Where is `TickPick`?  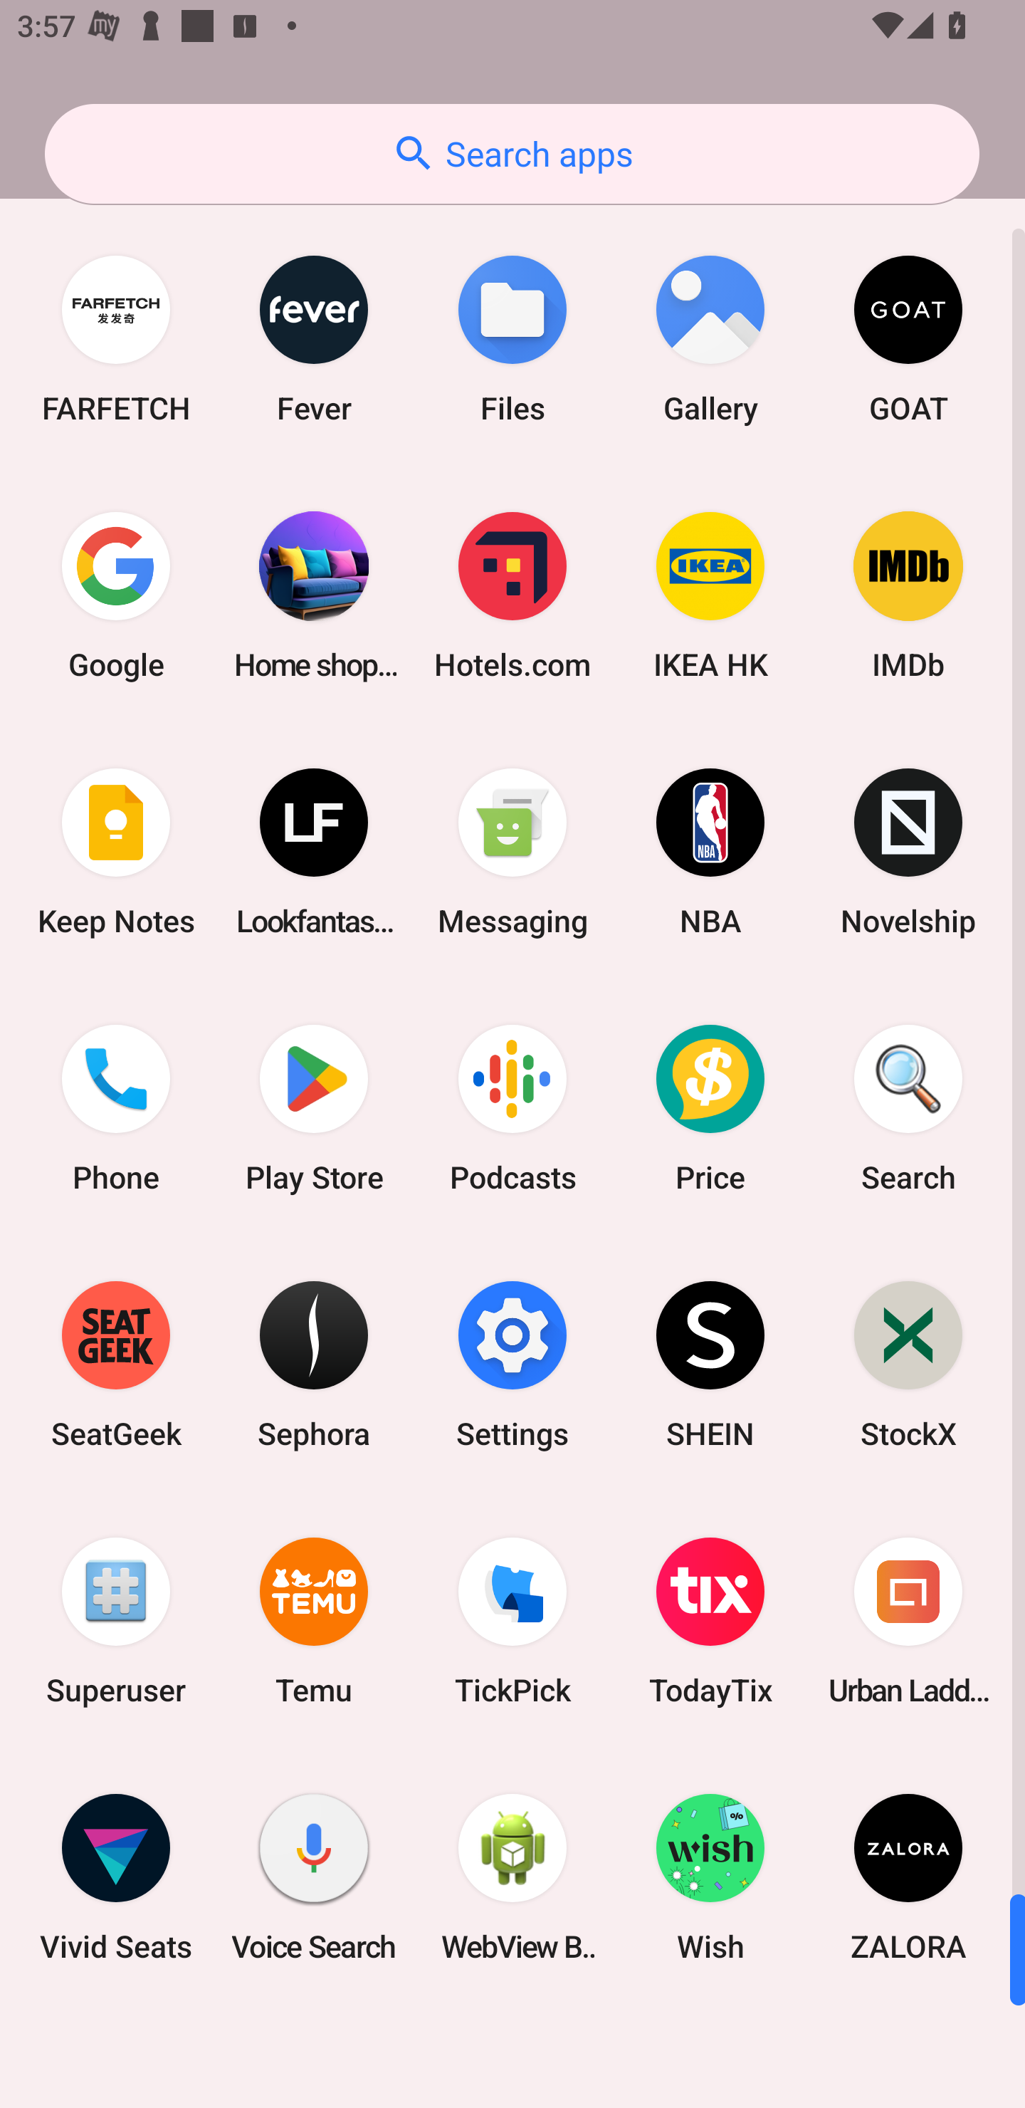
TickPick is located at coordinates (512, 1621).